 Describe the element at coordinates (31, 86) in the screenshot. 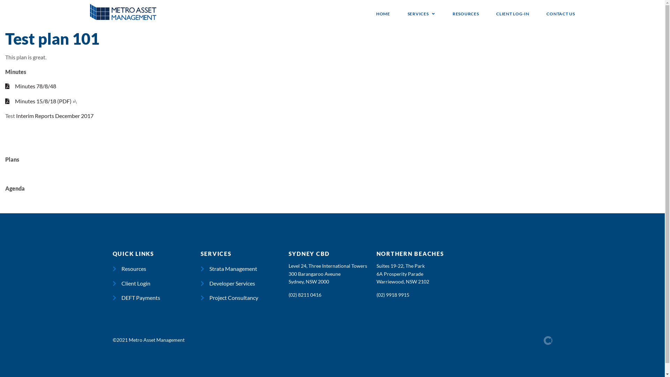

I see `Minutes 78/8/48` at that location.